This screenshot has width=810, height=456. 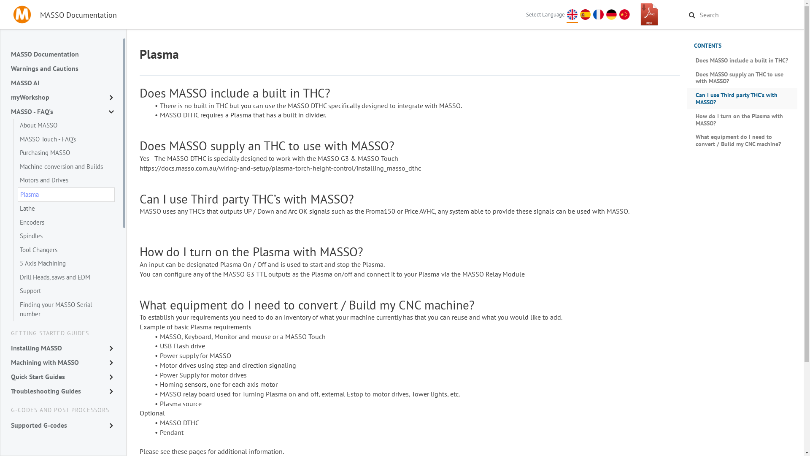 I want to click on Machining with MASSO, so click(x=62, y=362).